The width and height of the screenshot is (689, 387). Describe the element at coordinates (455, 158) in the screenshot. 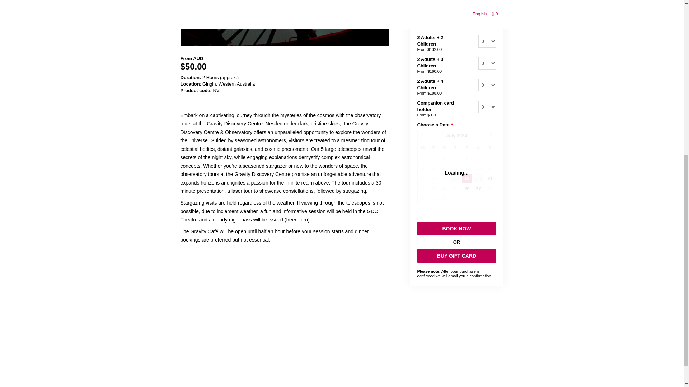

I see `Not available` at that location.